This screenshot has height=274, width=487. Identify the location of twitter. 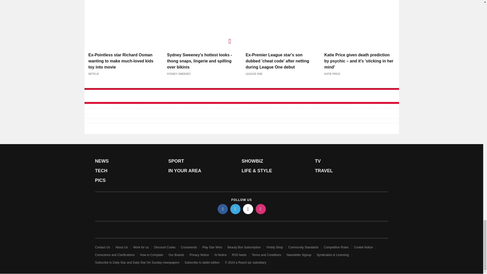
(235, 209).